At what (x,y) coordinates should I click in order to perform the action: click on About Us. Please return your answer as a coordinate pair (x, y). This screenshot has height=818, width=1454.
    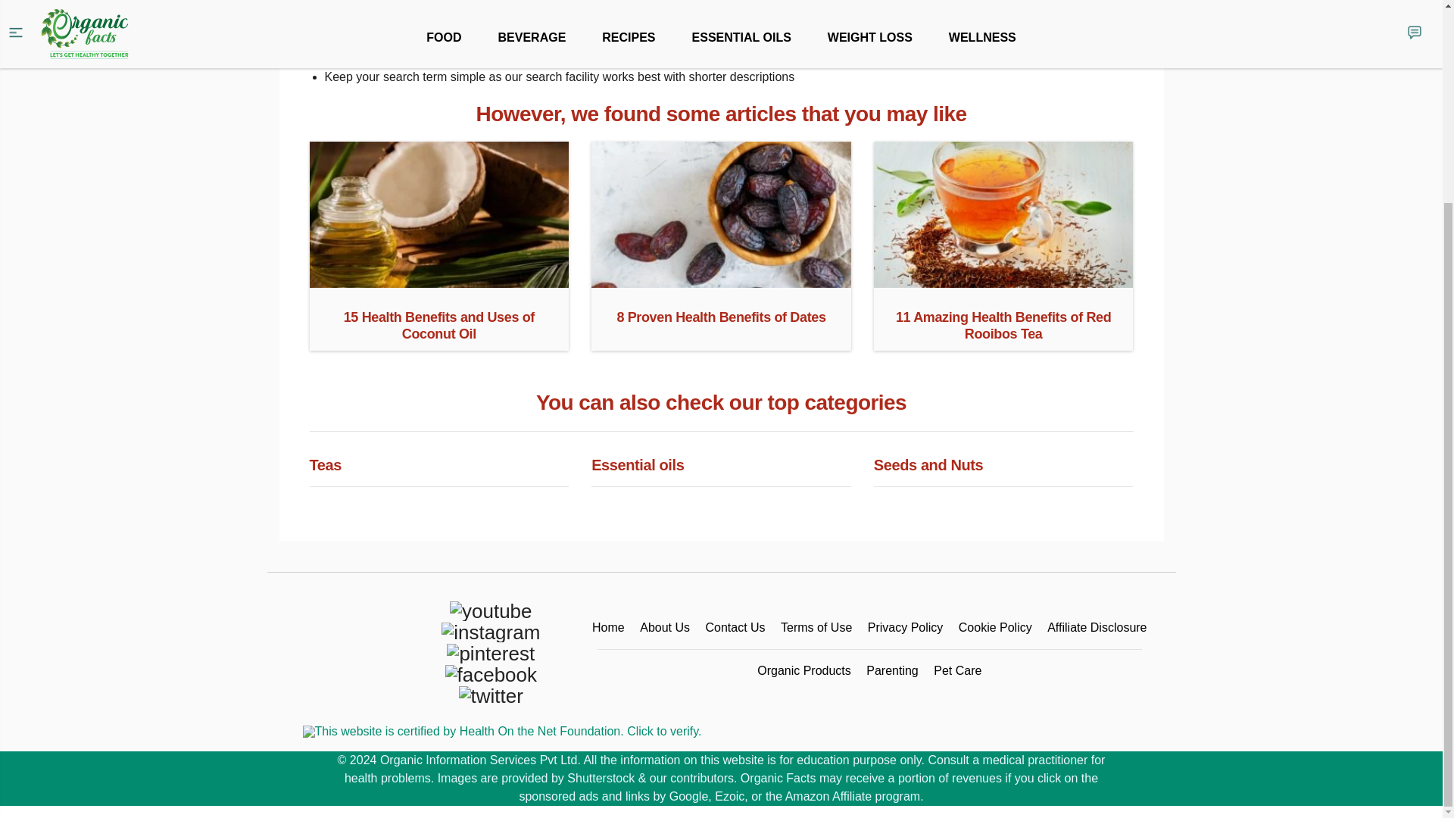
    Looking at the image, I should click on (664, 627).